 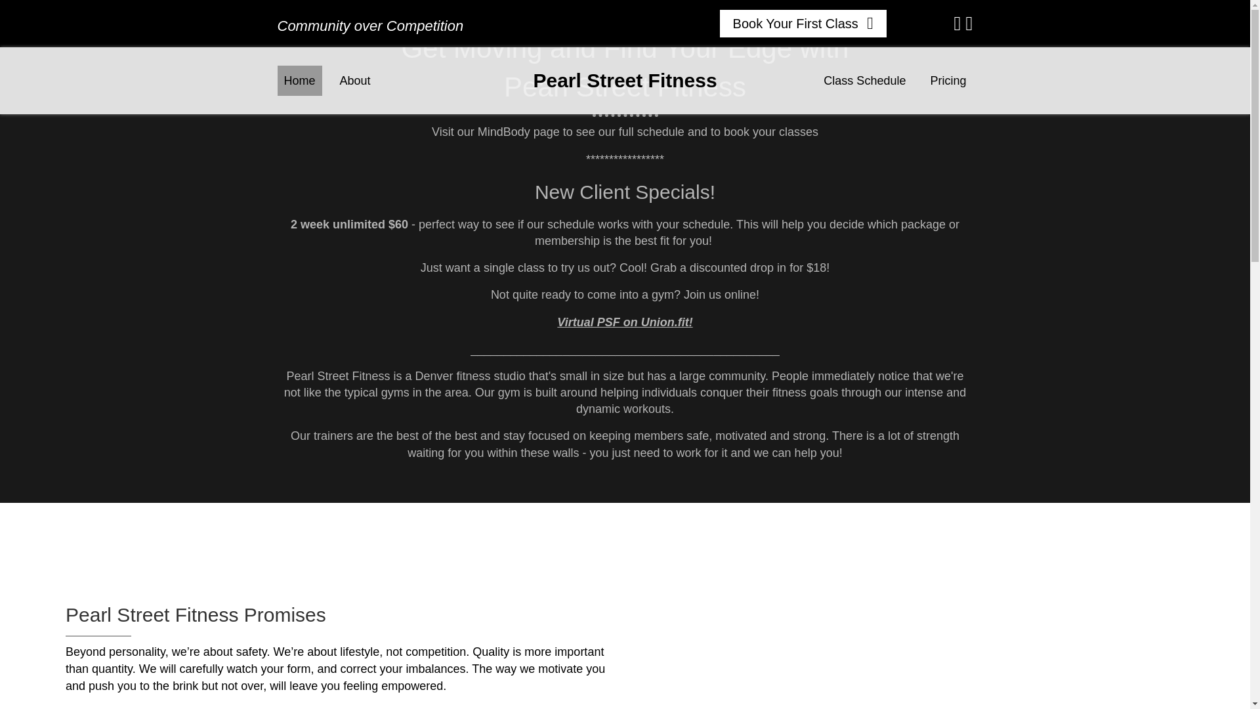 What do you see at coordinates (355, 80) in the screenshot?
I see `About` at bounding box center [355, 80].